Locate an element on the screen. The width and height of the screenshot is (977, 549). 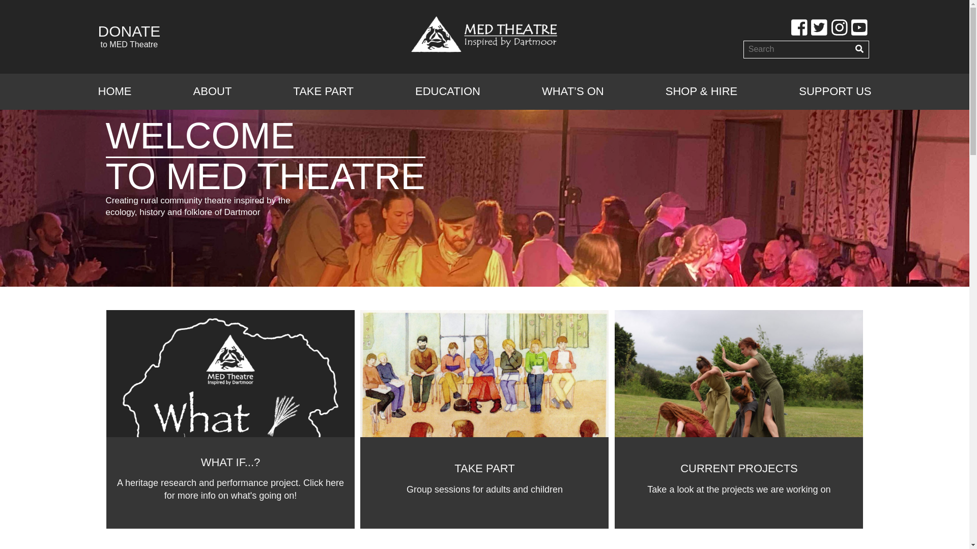
Search for: is located at coordinates (798, 49).